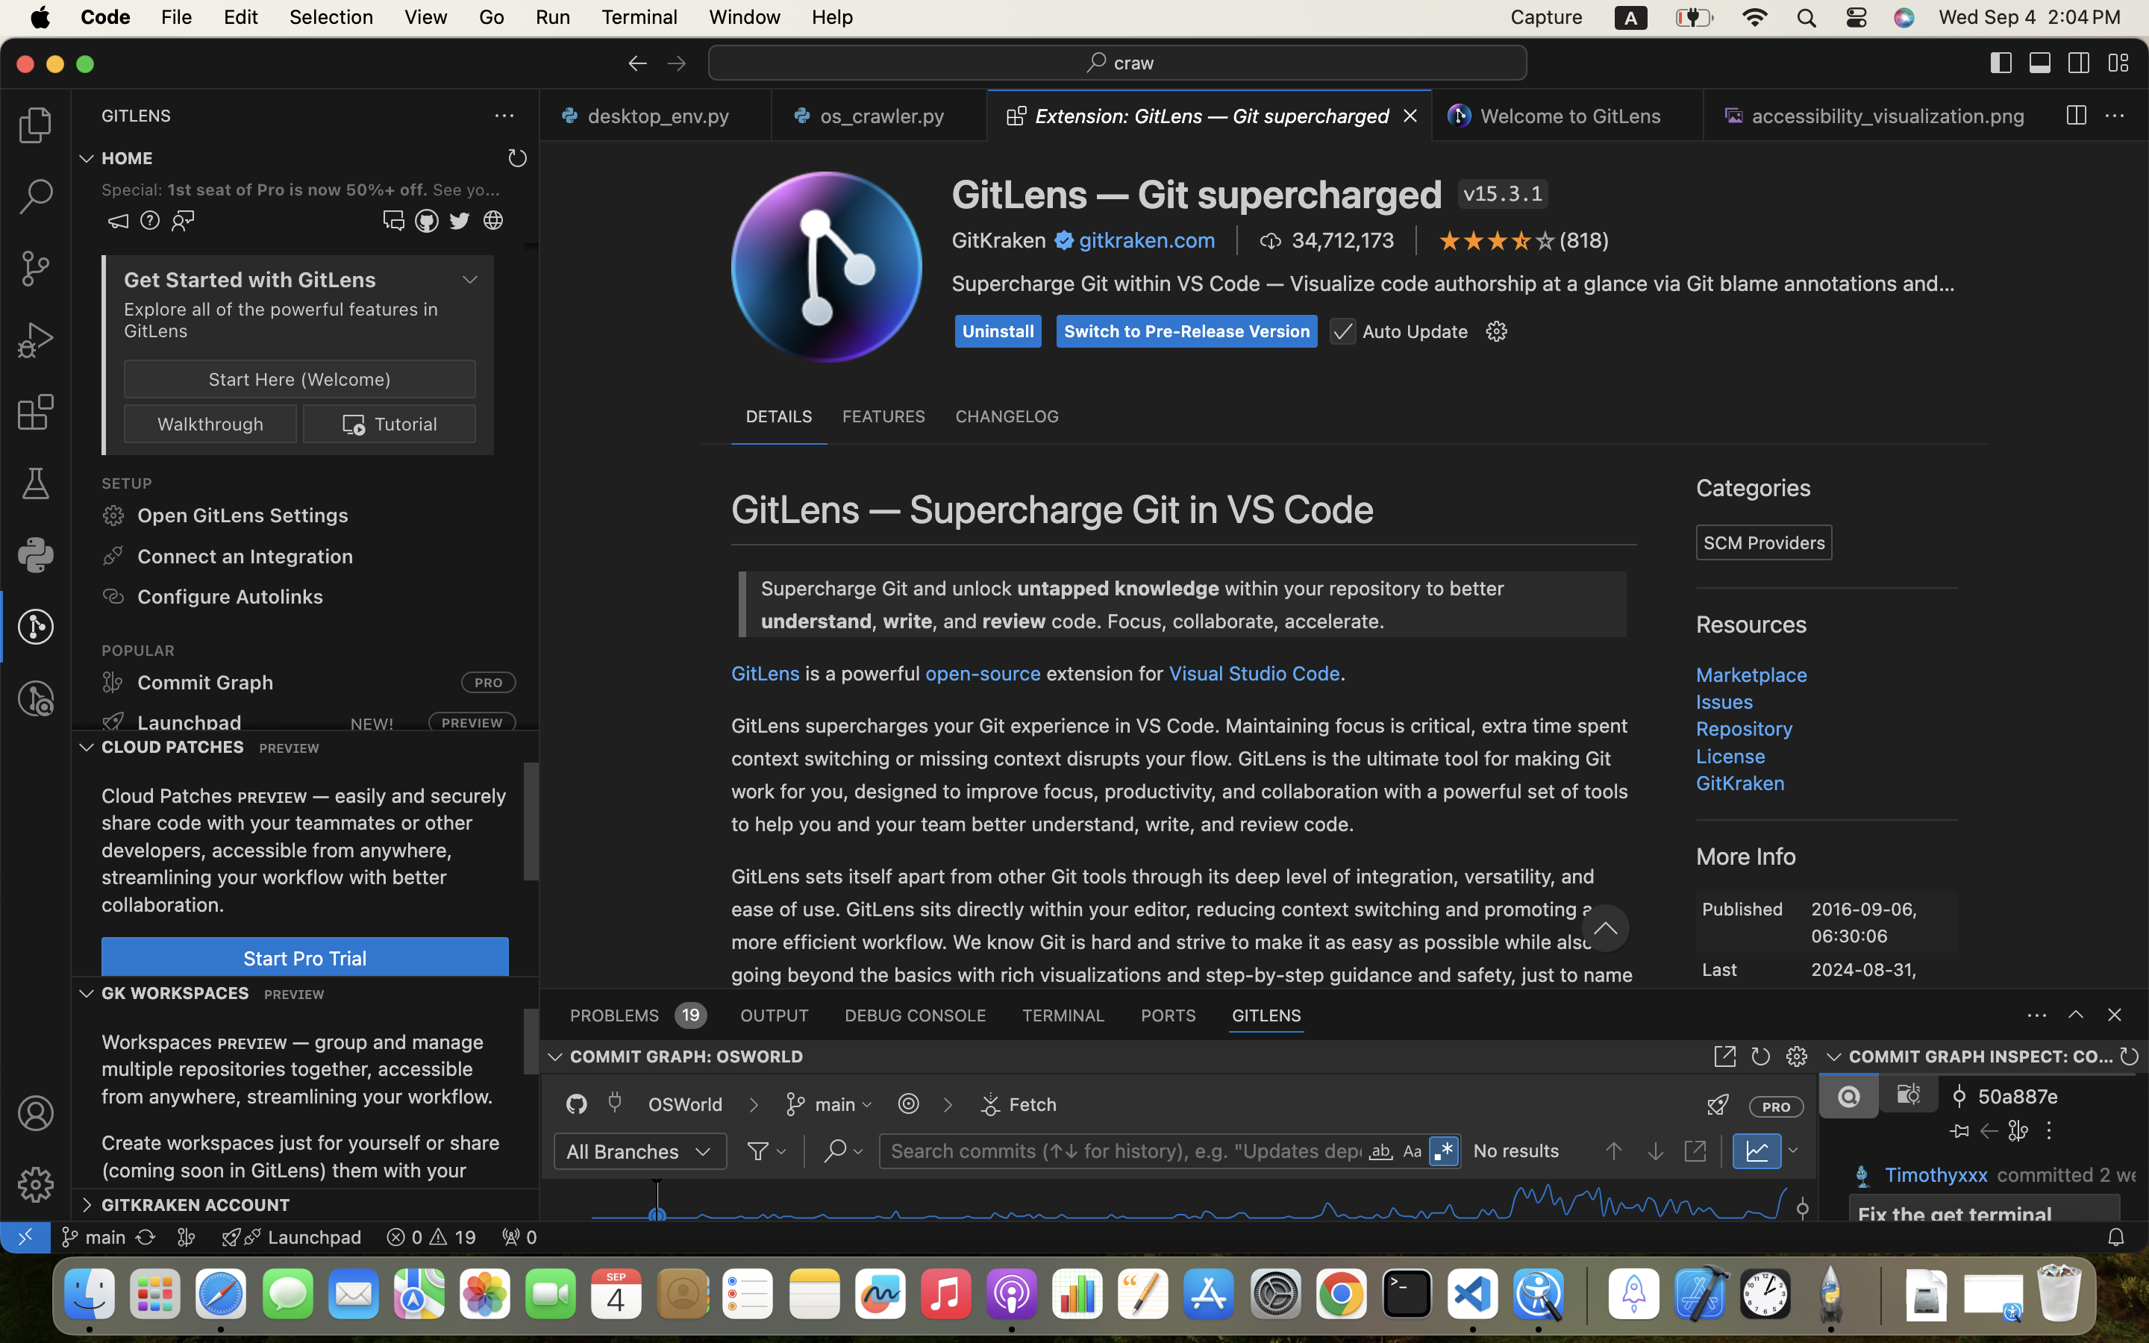 The height and width of the screenshot is (1343, 2149). Describe the element at coordinates (1082, 439) in the screenshot. I see `Pro` at that location.